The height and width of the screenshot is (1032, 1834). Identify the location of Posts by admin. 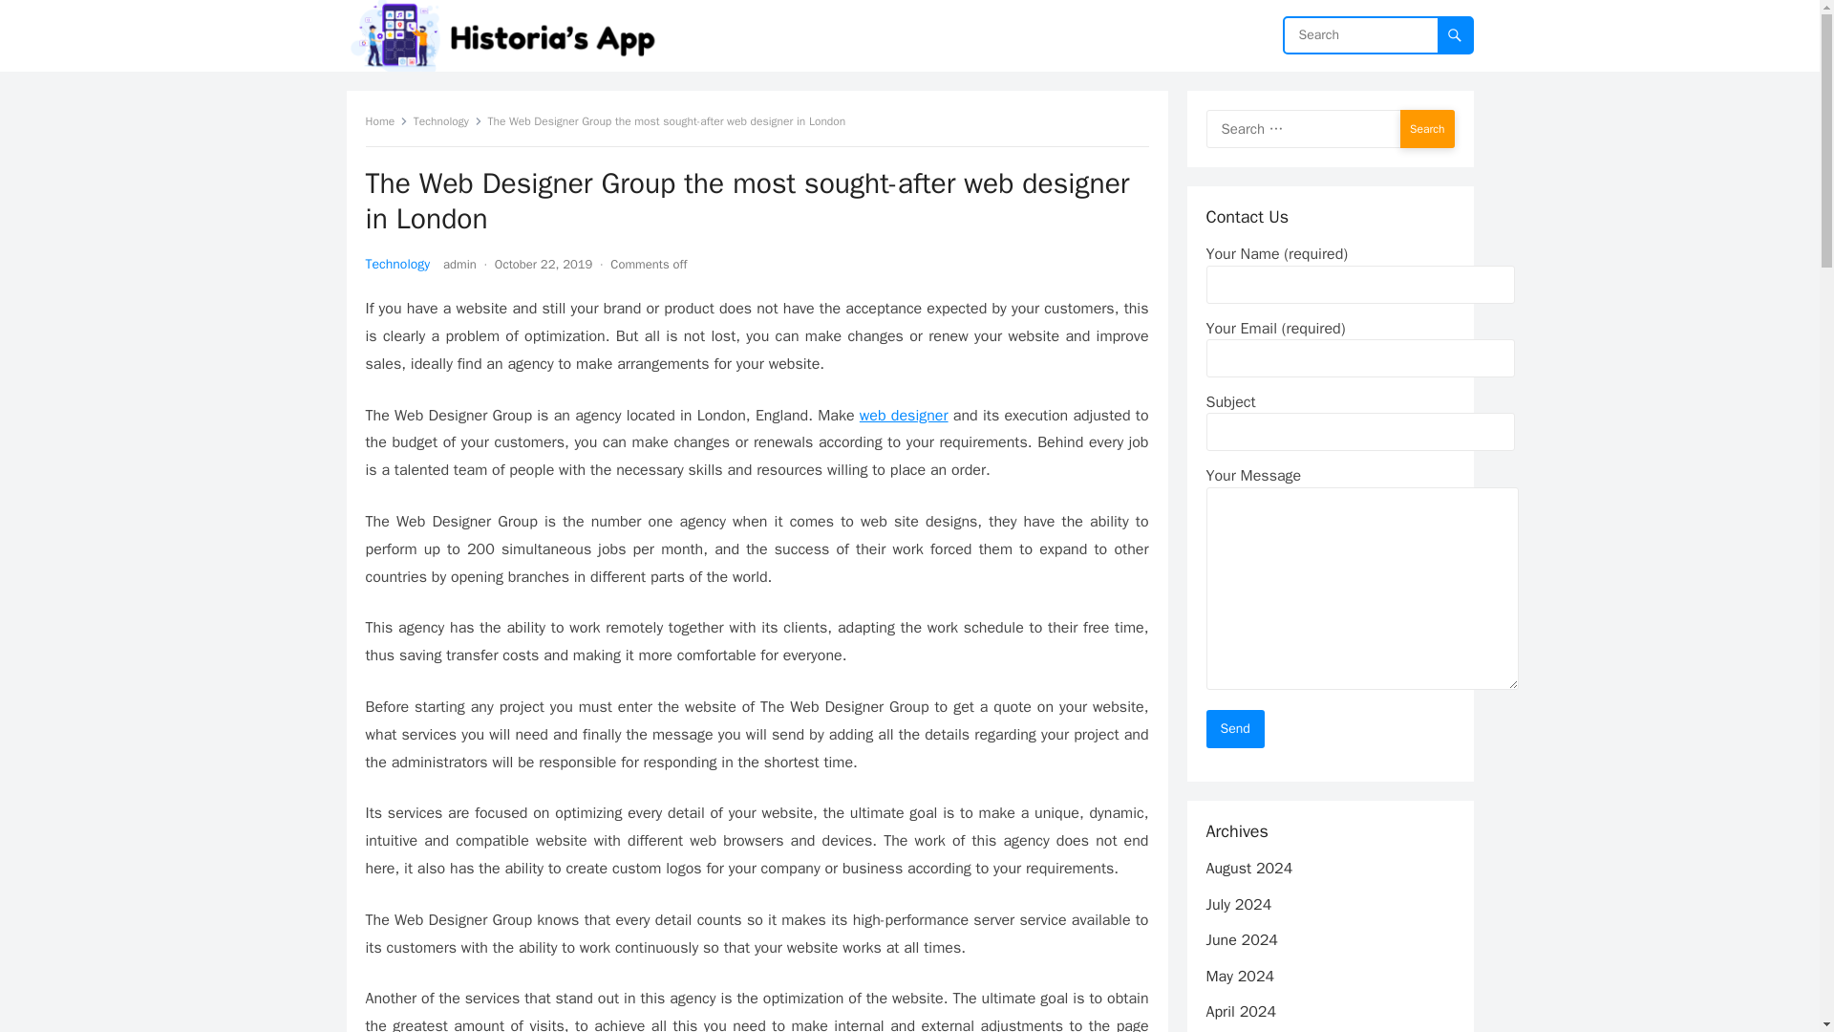
(460, 264).